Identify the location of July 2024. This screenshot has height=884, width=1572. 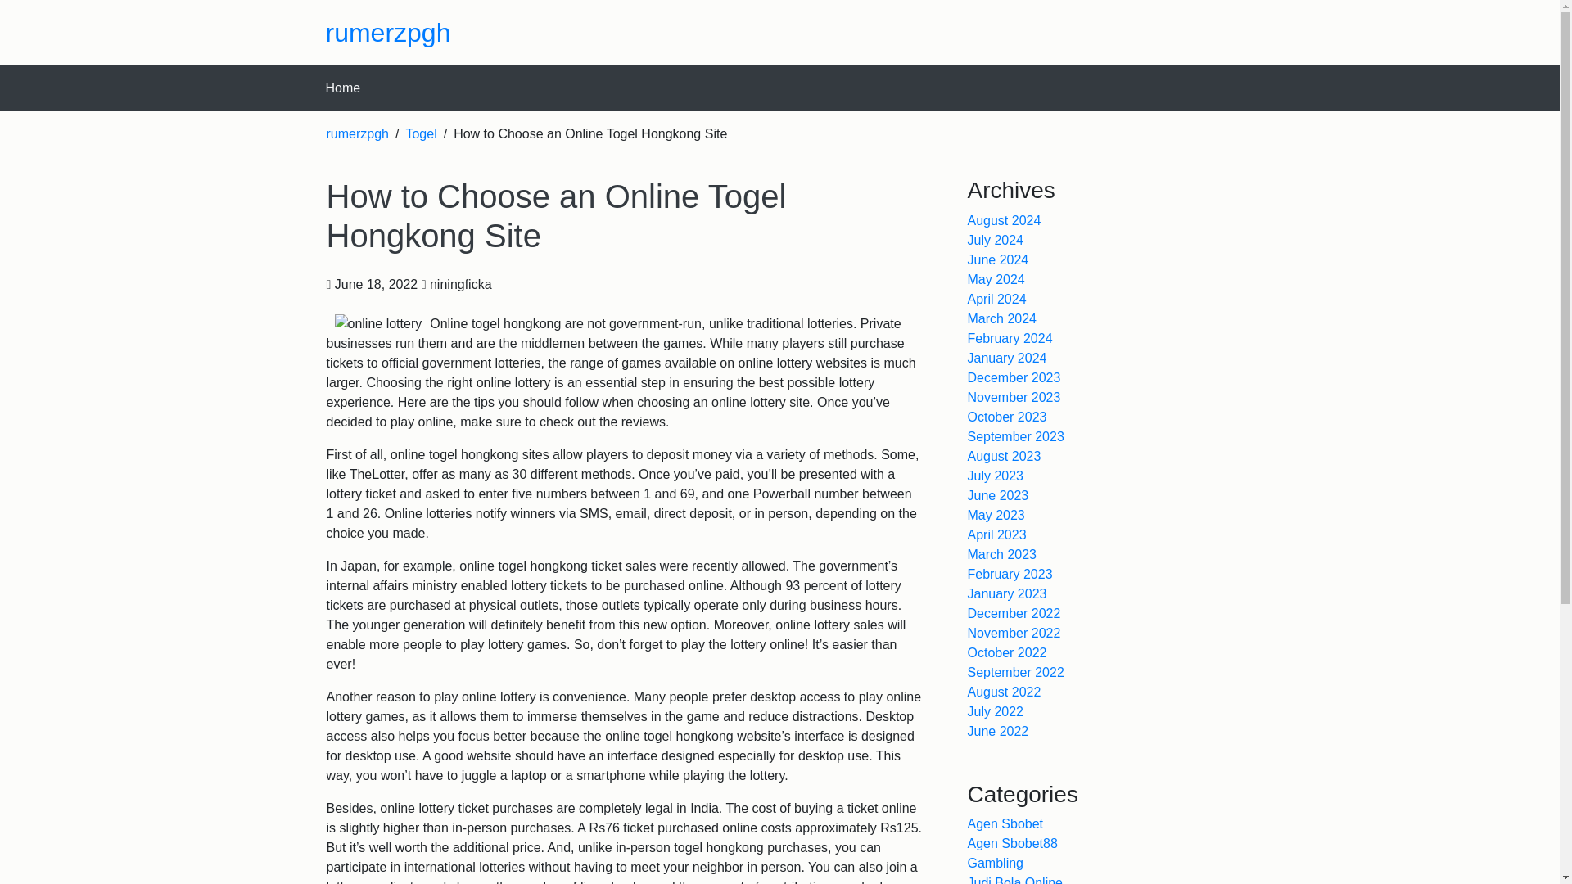
(996, 241).